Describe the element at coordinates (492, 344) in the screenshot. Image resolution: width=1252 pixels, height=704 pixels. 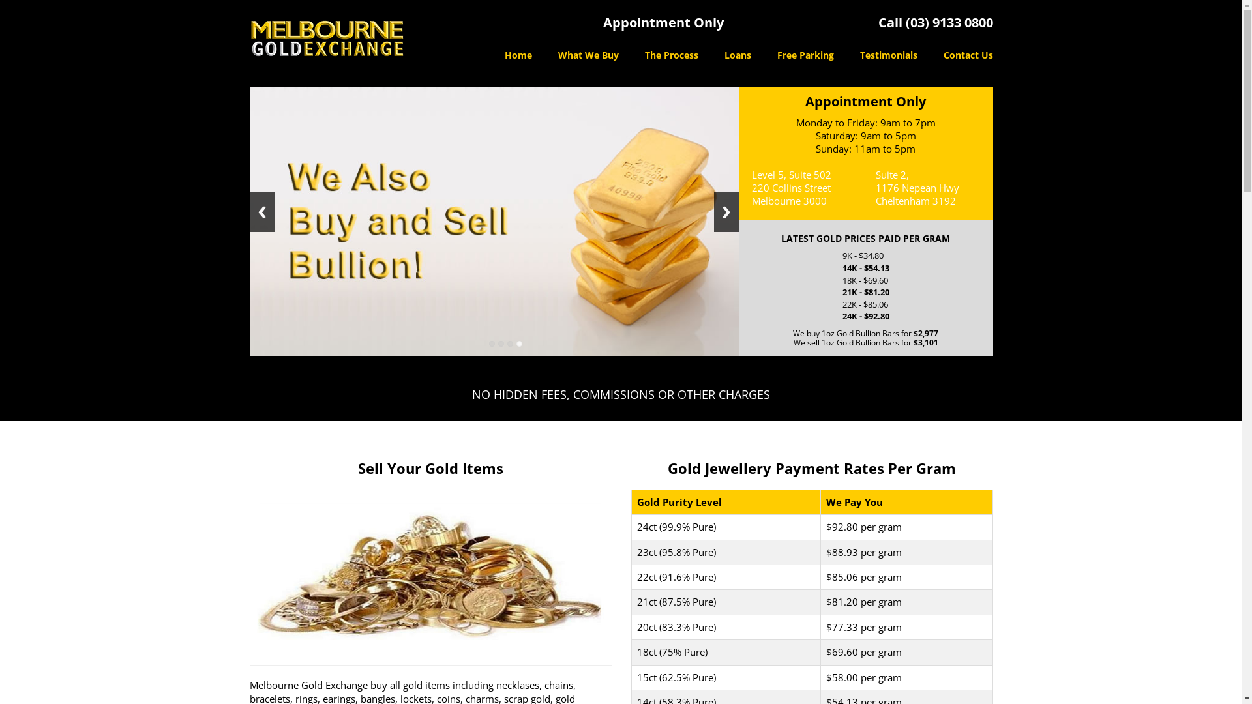
I see `1` at that location.